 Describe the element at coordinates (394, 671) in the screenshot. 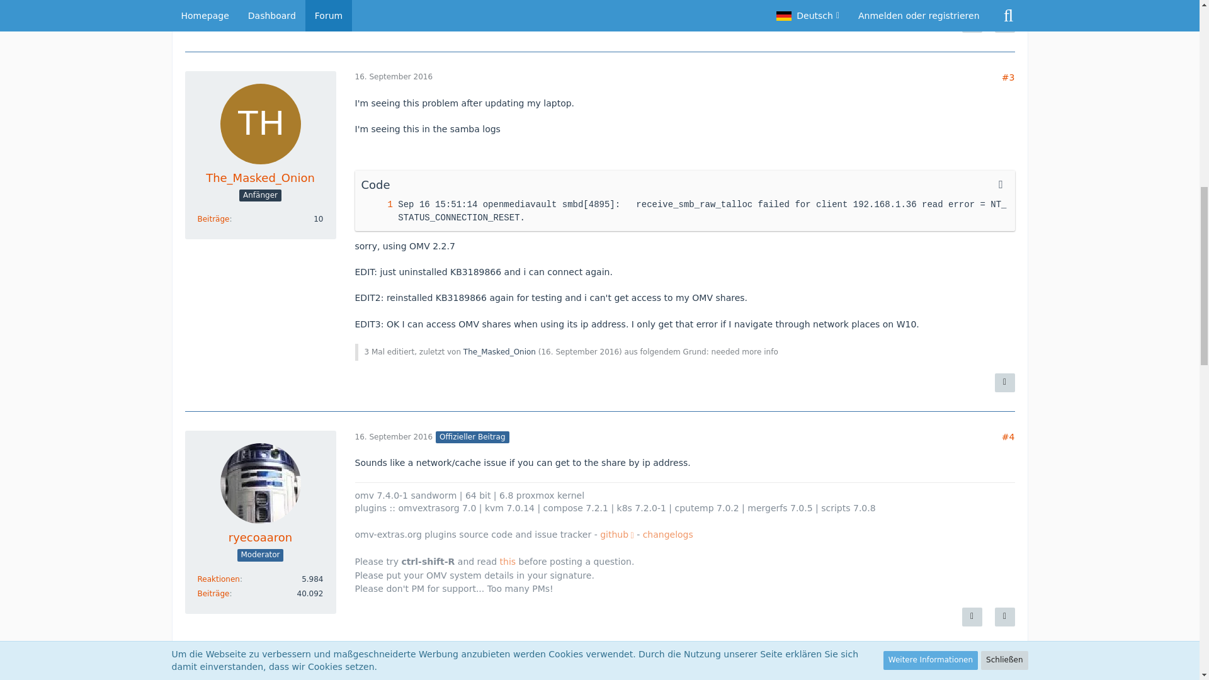

I see `17. September 2016, 23:07` at that location.